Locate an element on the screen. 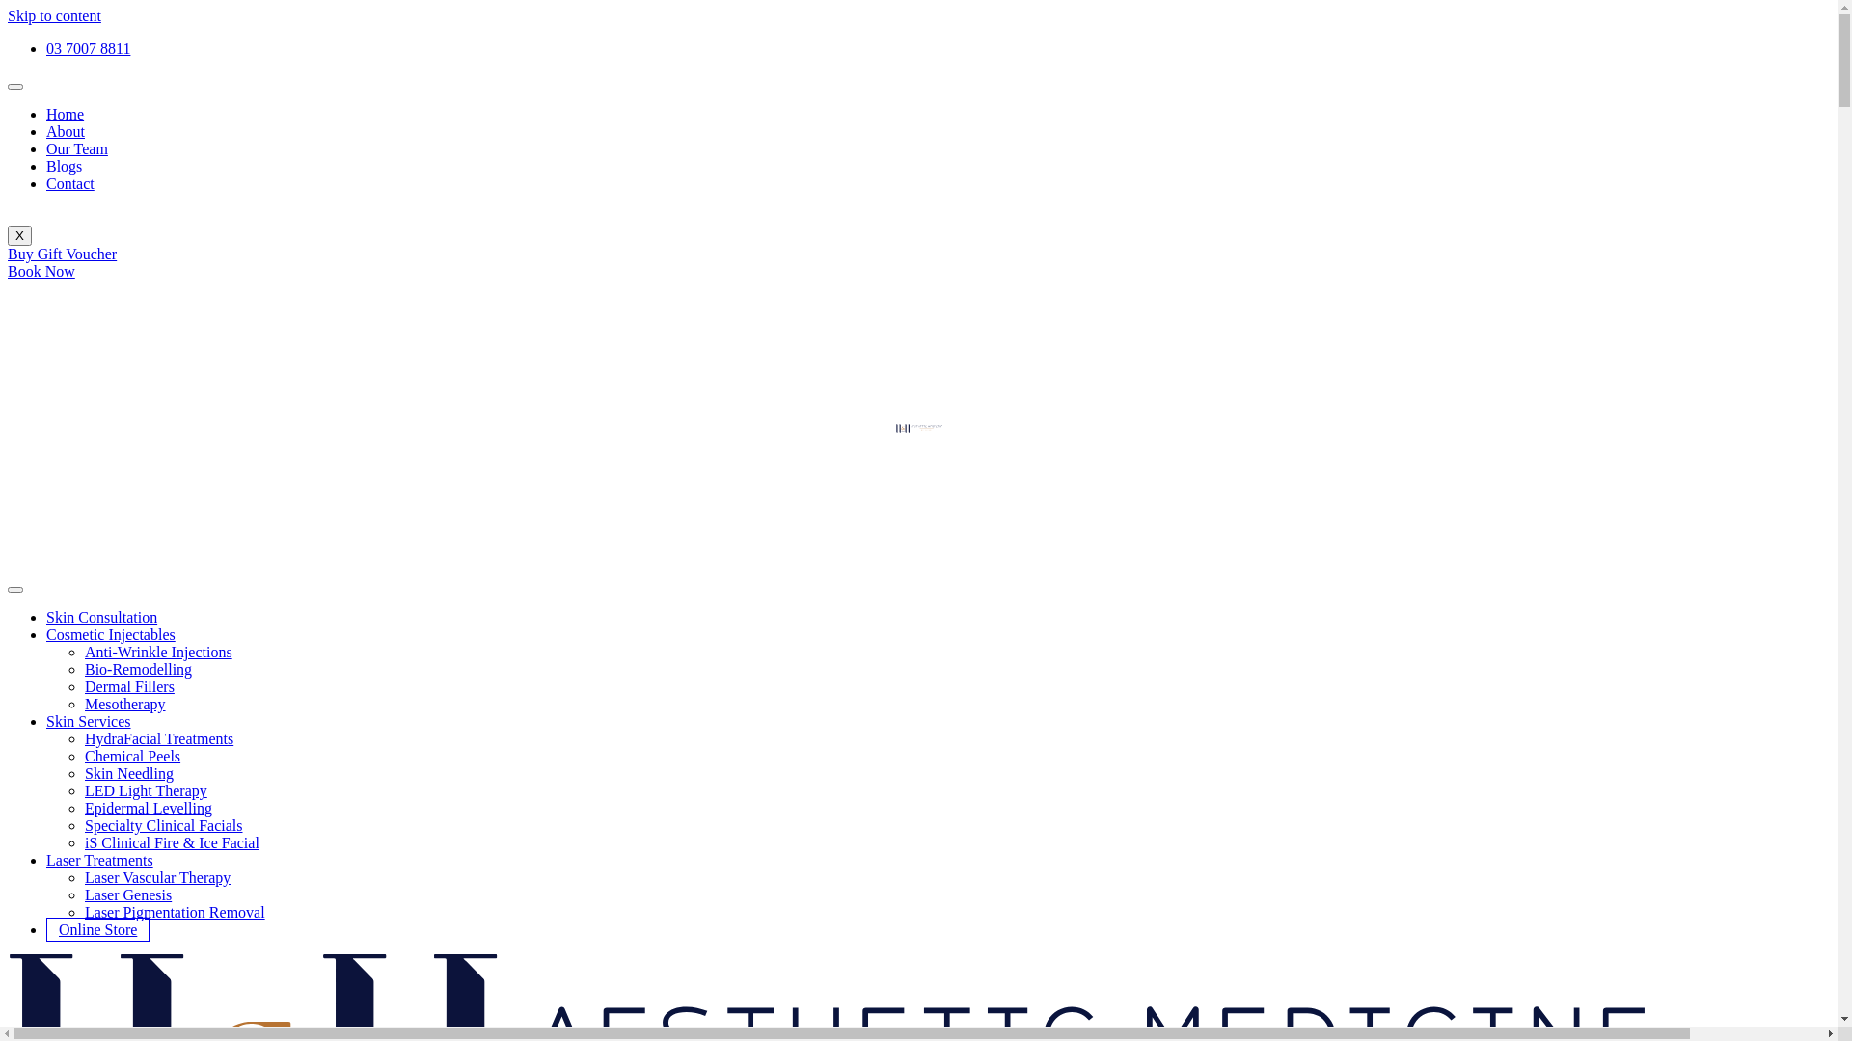  X is located at coordinates (19, 235).